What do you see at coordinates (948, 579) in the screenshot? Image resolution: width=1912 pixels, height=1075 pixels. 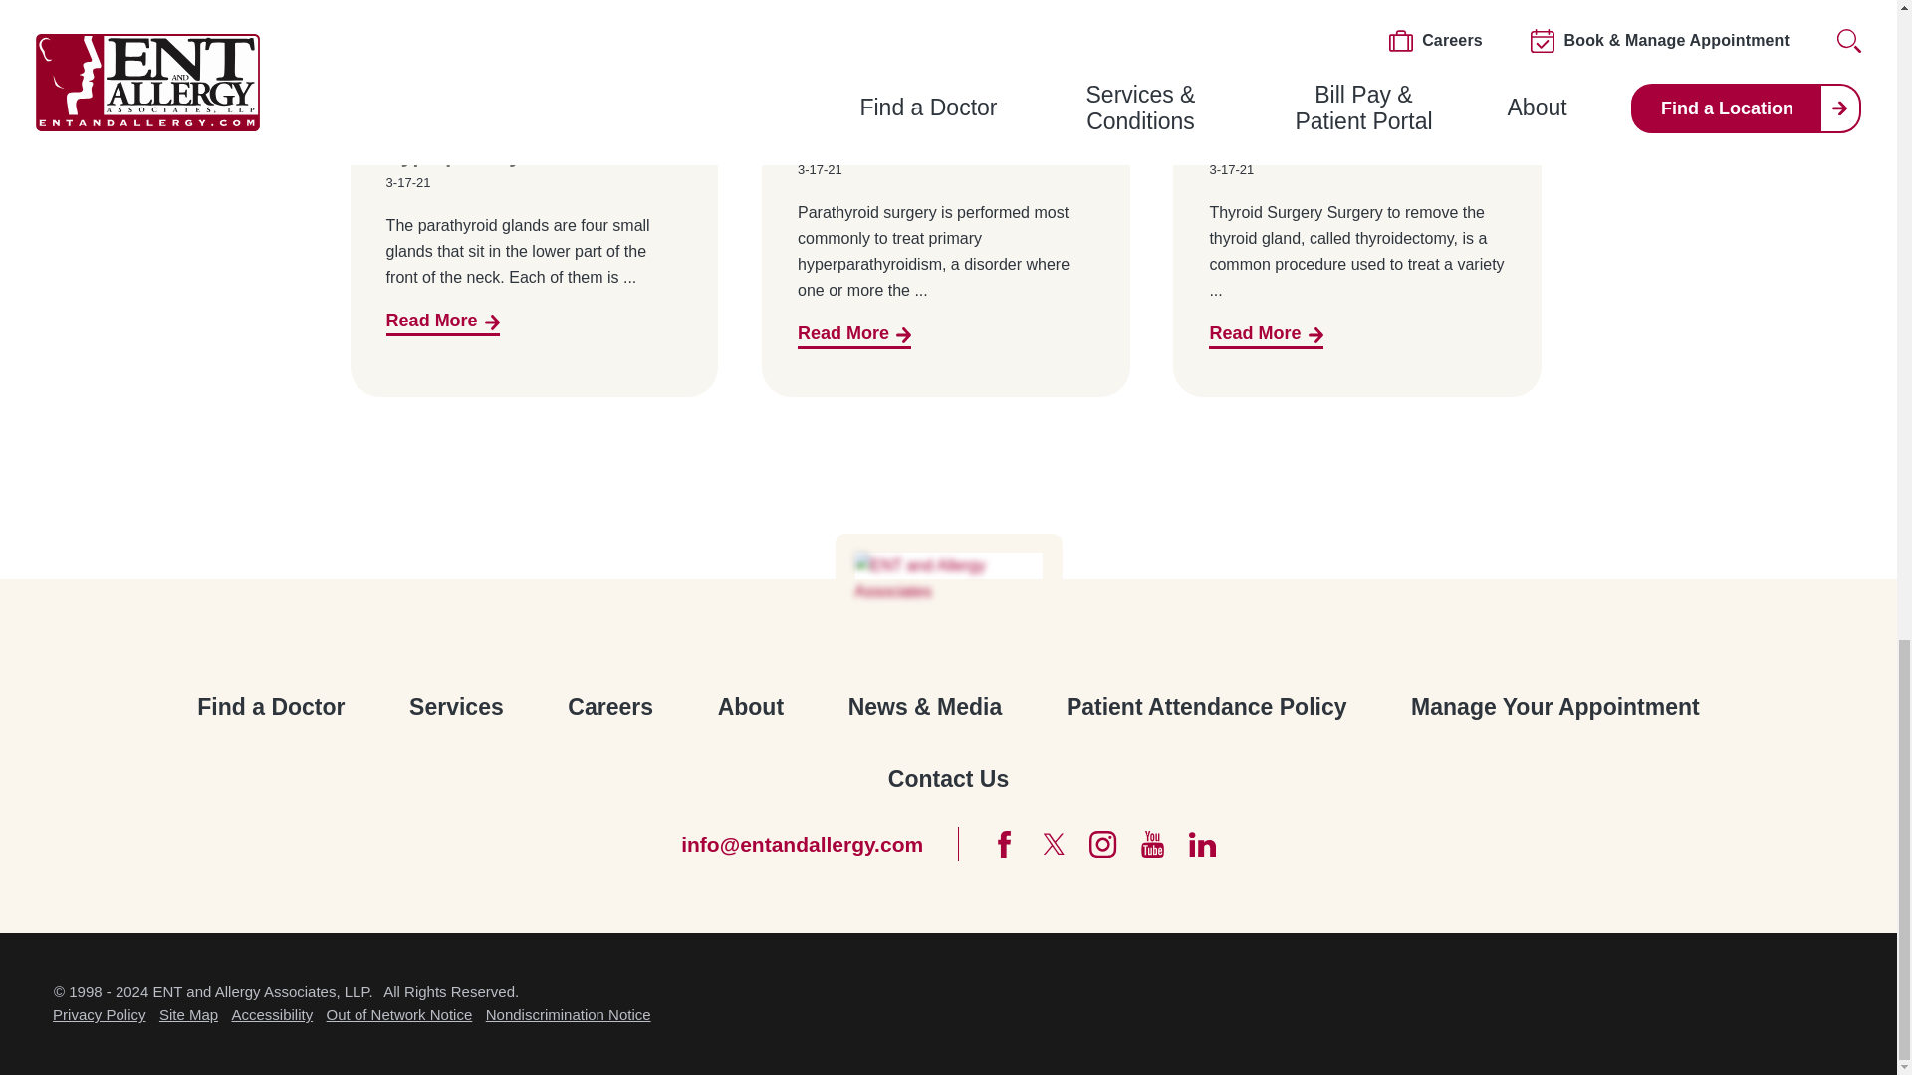 I see `ENT and Allergy Associates` at bounding box center [948, 579].